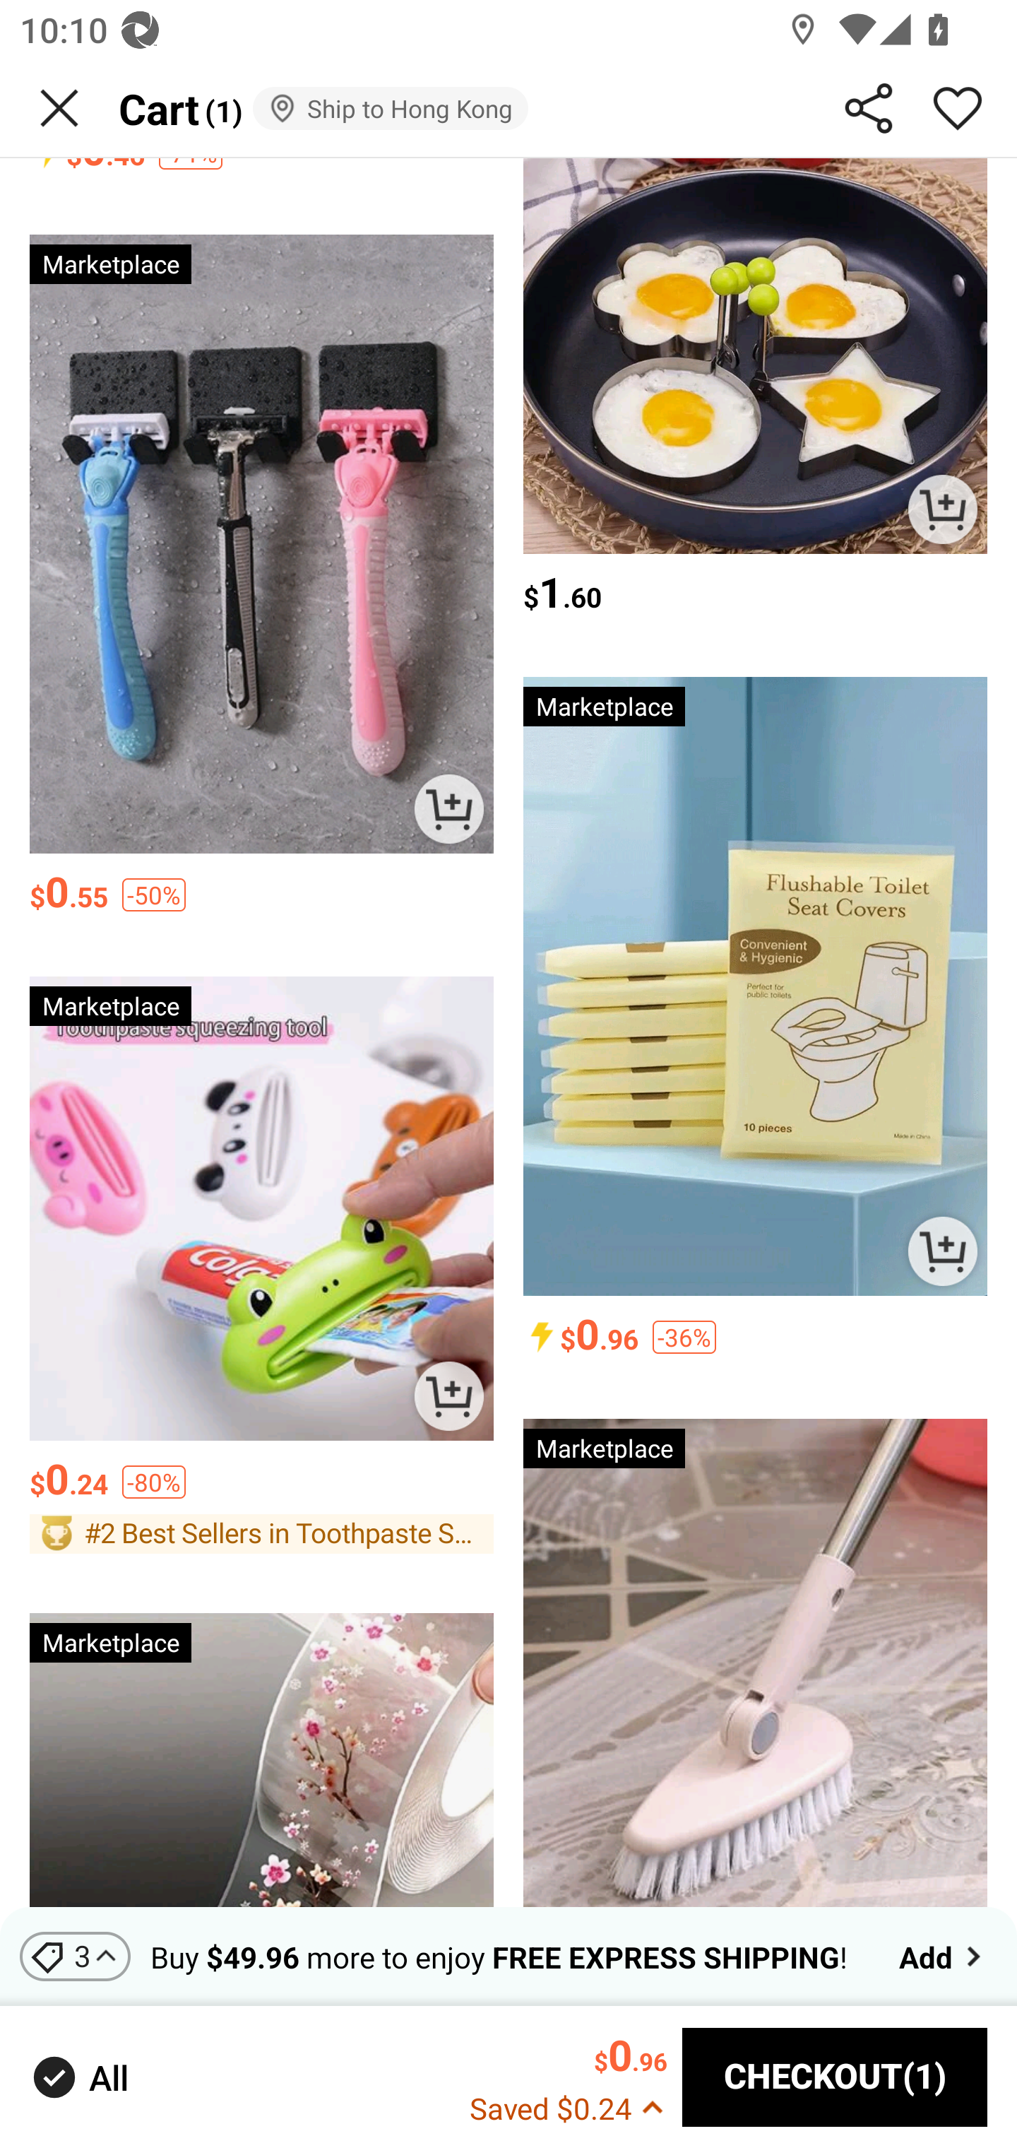 This screenshot has width=1017, height=2148. Describe the element at coordinates (942, 509) in the screenshot. I see `ADD TO CART` at that location.